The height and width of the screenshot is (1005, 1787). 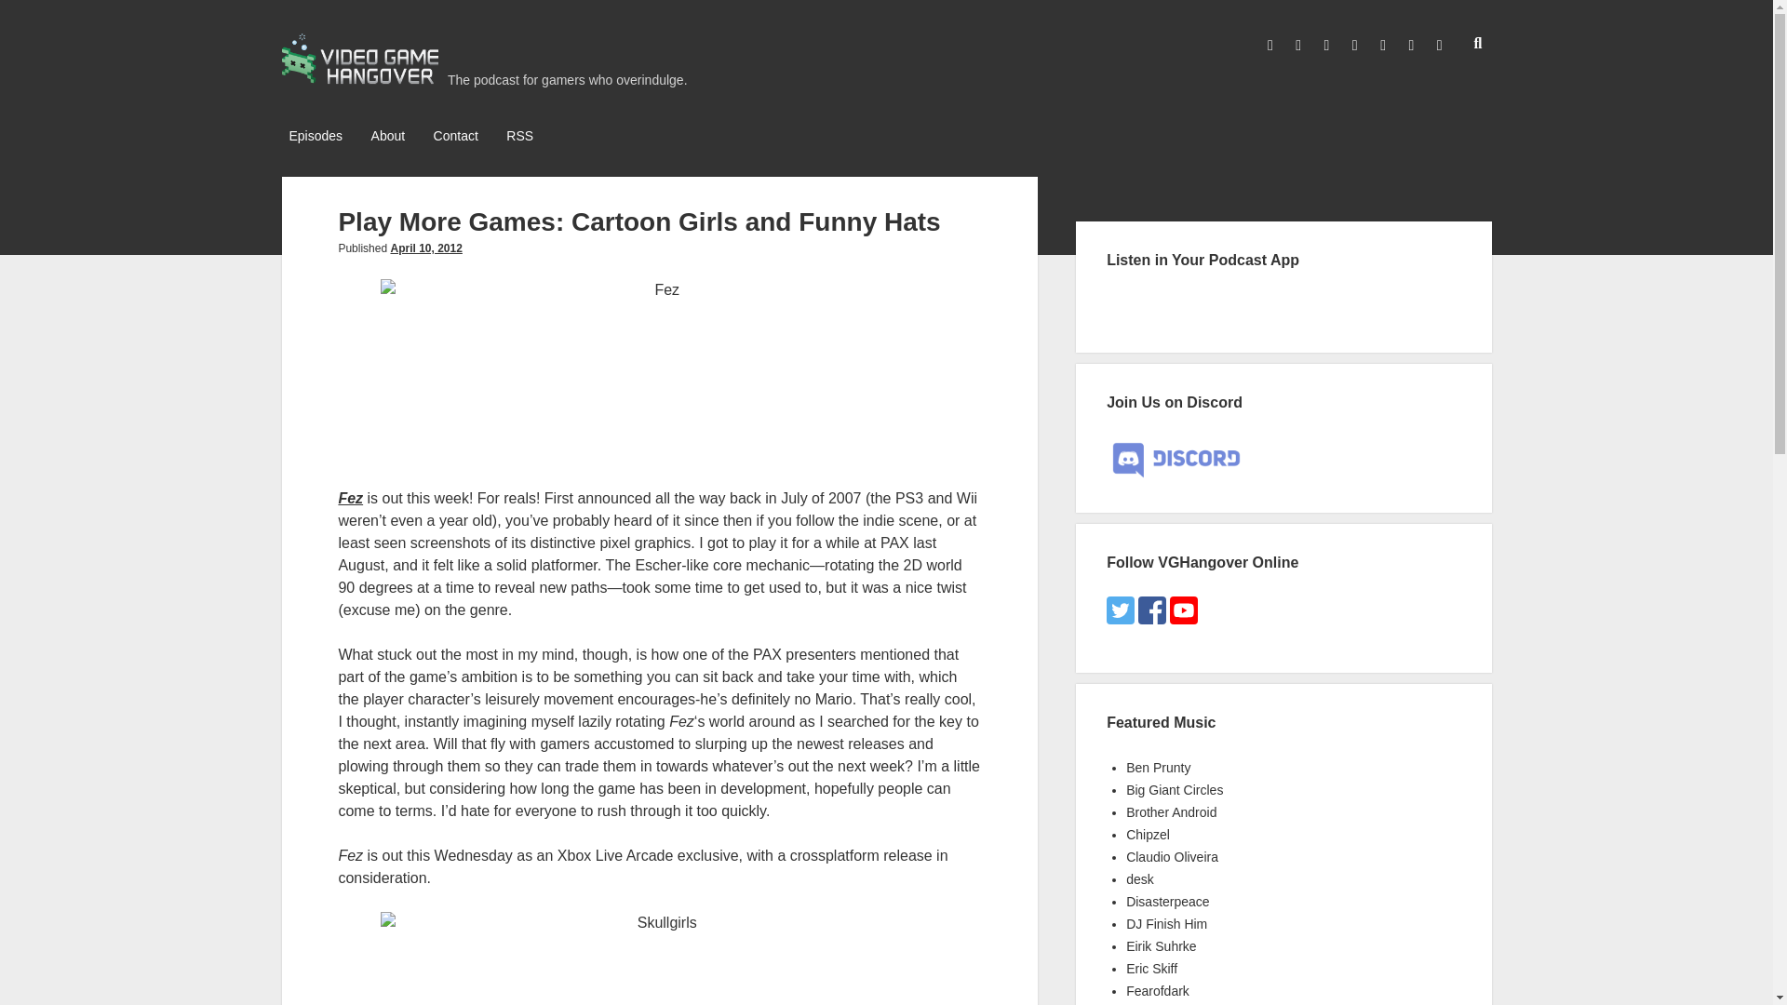 What do you see at coordinates (424, 248) in the screenshot?
I see `April 10, 2012` at bounding box center [424, 248].